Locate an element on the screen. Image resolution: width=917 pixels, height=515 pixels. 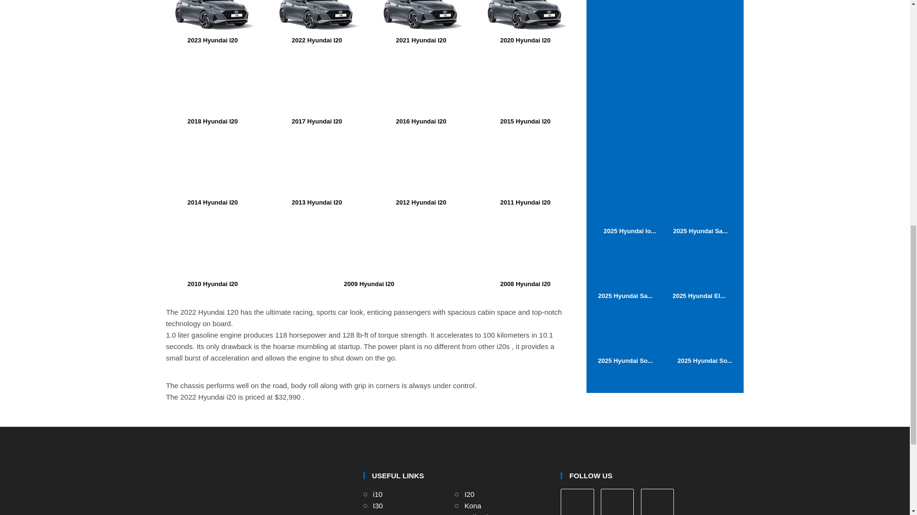
2021 Hyundai I20 is located at coordinates (421, 22).